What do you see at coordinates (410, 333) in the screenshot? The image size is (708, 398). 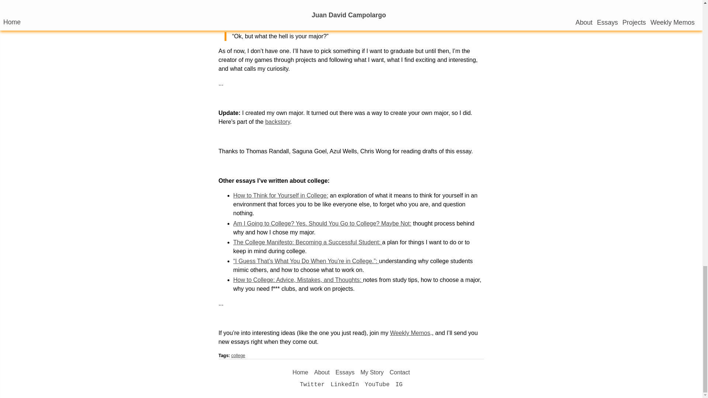 I see `Weekly Memos` at bounding box center [410, 333].